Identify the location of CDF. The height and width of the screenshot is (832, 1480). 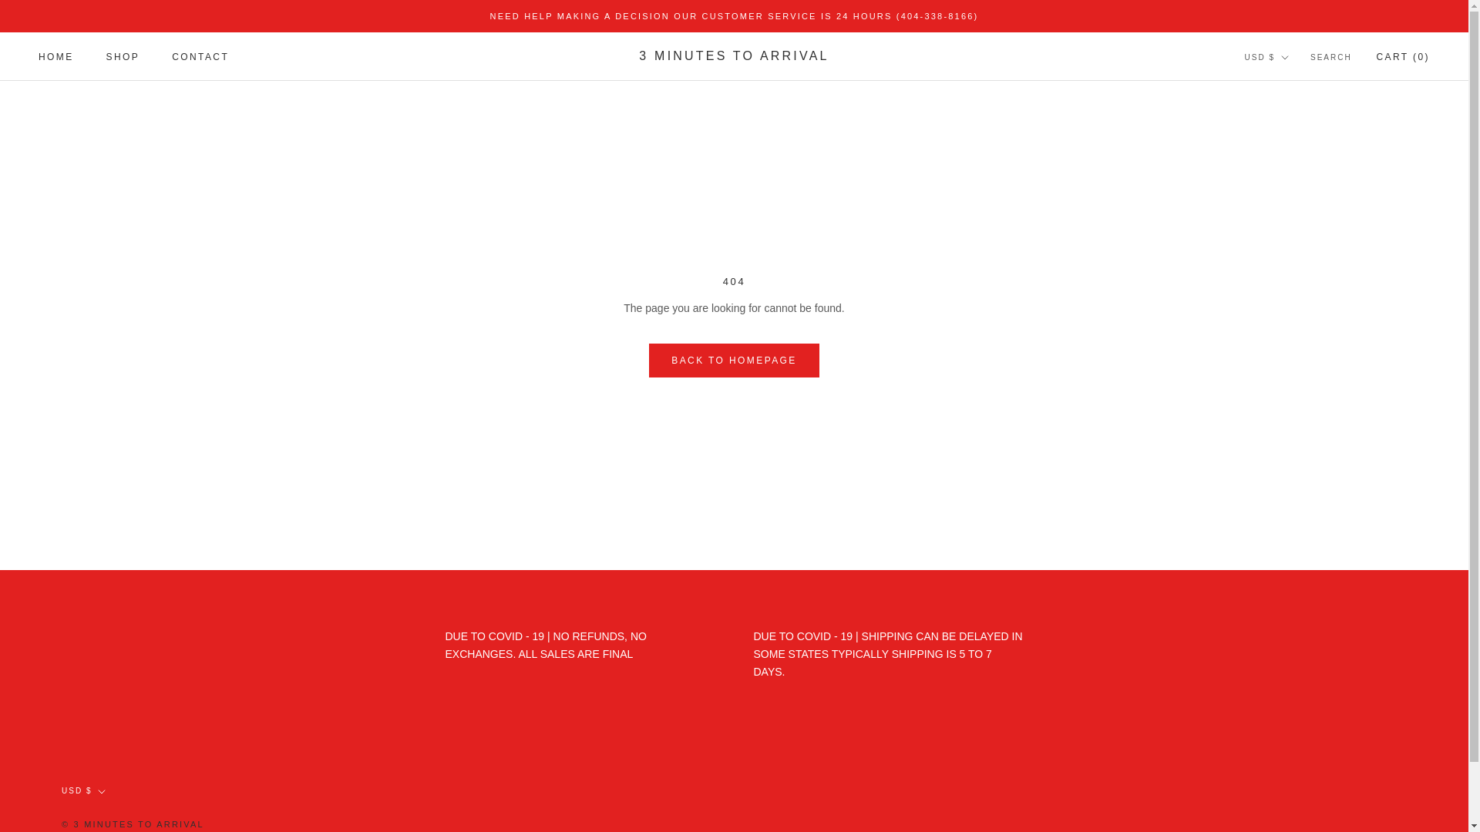
(1293, 478).